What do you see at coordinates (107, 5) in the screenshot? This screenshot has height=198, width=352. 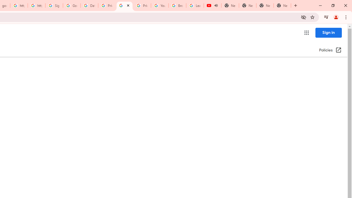 I see `Privacy Help Center - Policies Help` at bounding box center [107, 5].